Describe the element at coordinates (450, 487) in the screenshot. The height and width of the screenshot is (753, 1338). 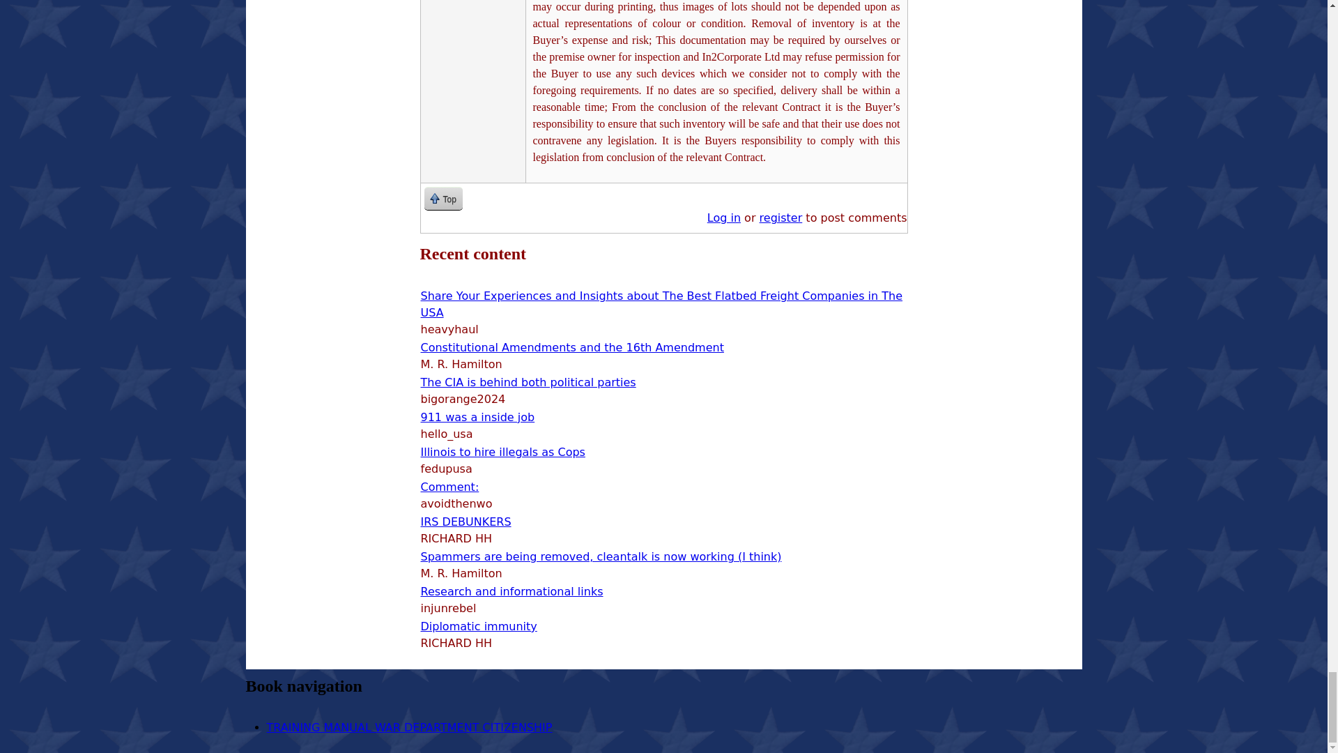
I see `Comment:` at that location.